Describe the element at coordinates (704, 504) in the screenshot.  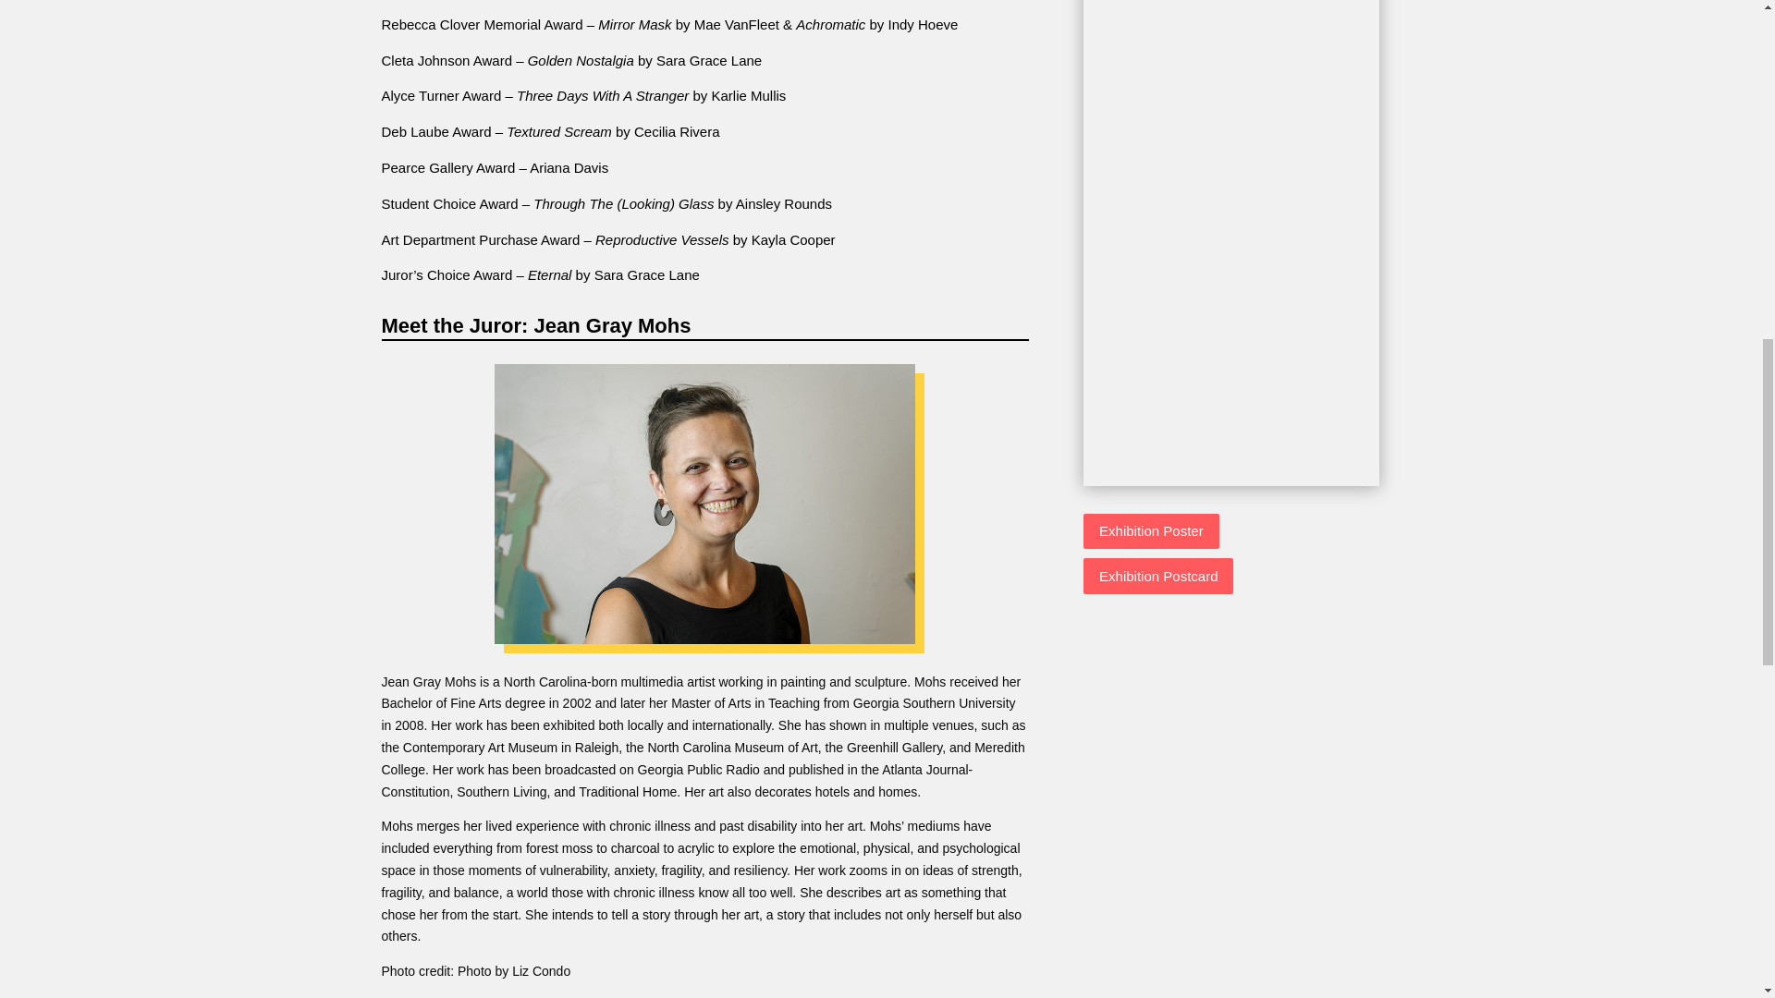
I see `Jean Gray Mohs` at that location.